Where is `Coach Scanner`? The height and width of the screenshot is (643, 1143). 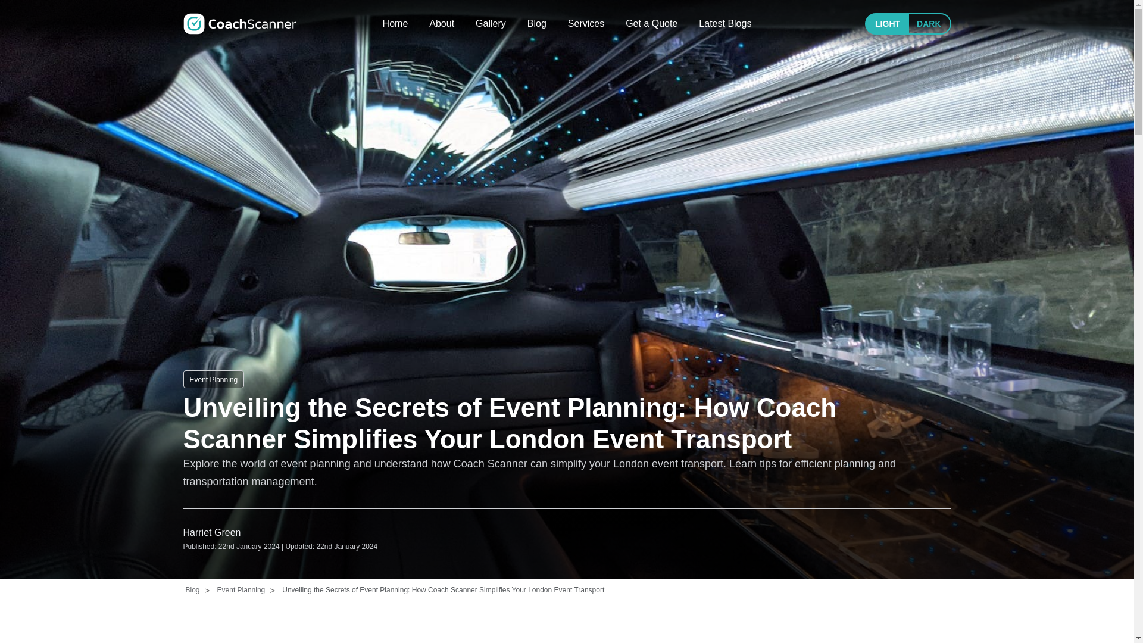
Coach Scanner is located at coordinates (239, 24).